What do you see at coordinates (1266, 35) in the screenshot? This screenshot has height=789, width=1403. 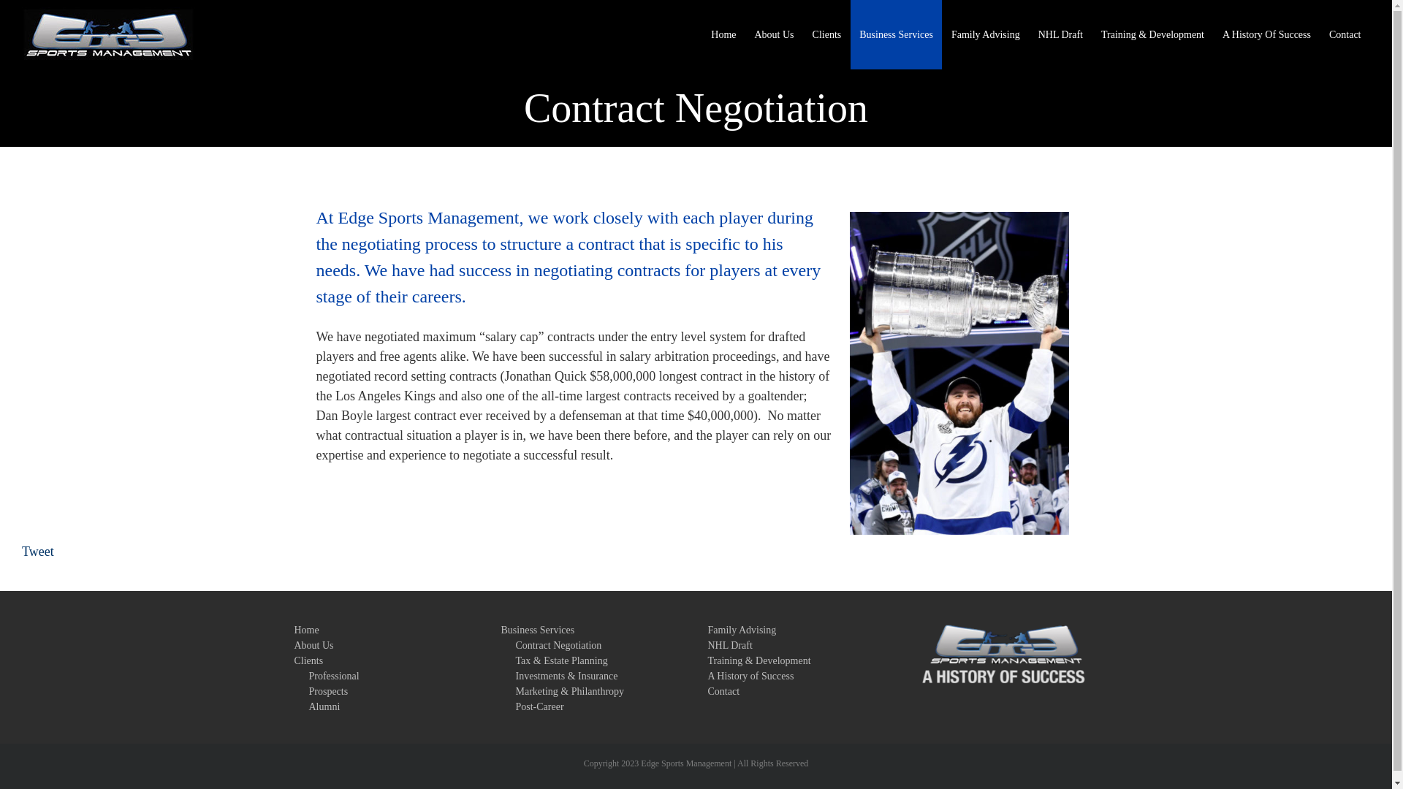 I see `A History Of Success` at bounding box center [1266, 35].